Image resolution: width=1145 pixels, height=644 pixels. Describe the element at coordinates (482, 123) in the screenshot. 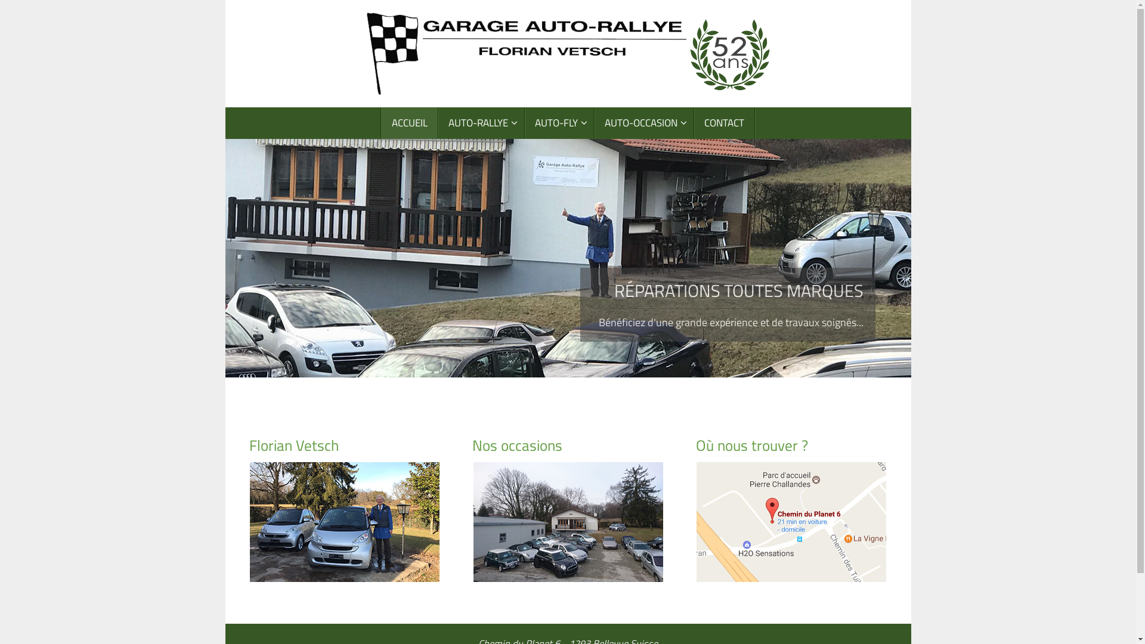

I see `AUTO-RALLYE` at that location.